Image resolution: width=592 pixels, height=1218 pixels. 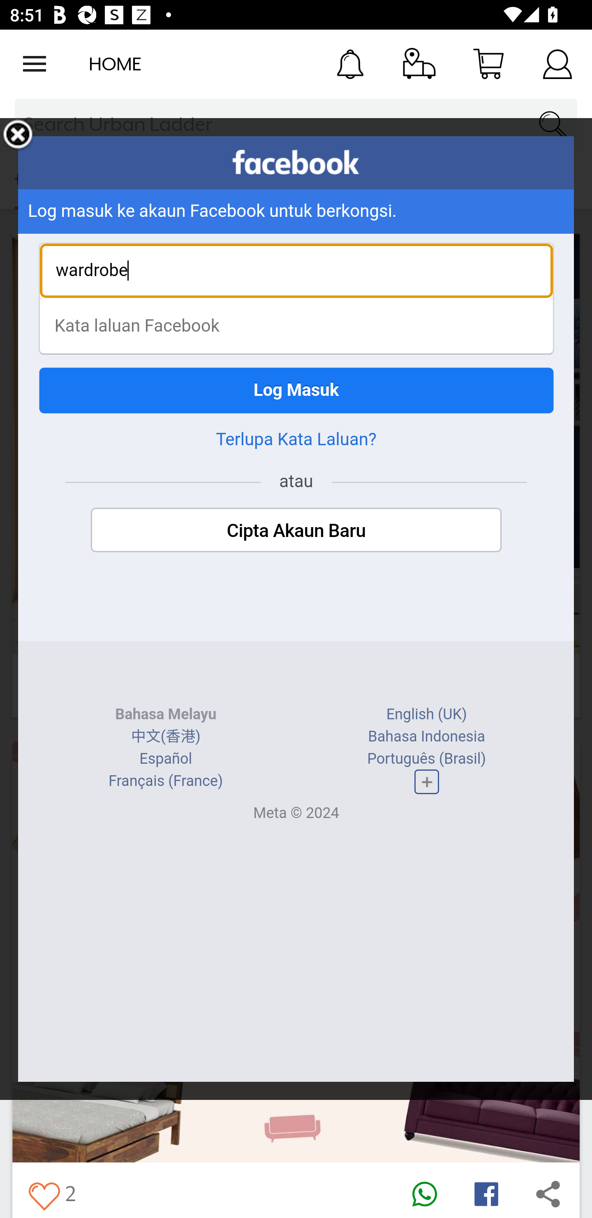 What do you see at coordinates (296, 530) in the screenshot?
I see `Cipta Akaun Baru` at bounding box center [296, 530].